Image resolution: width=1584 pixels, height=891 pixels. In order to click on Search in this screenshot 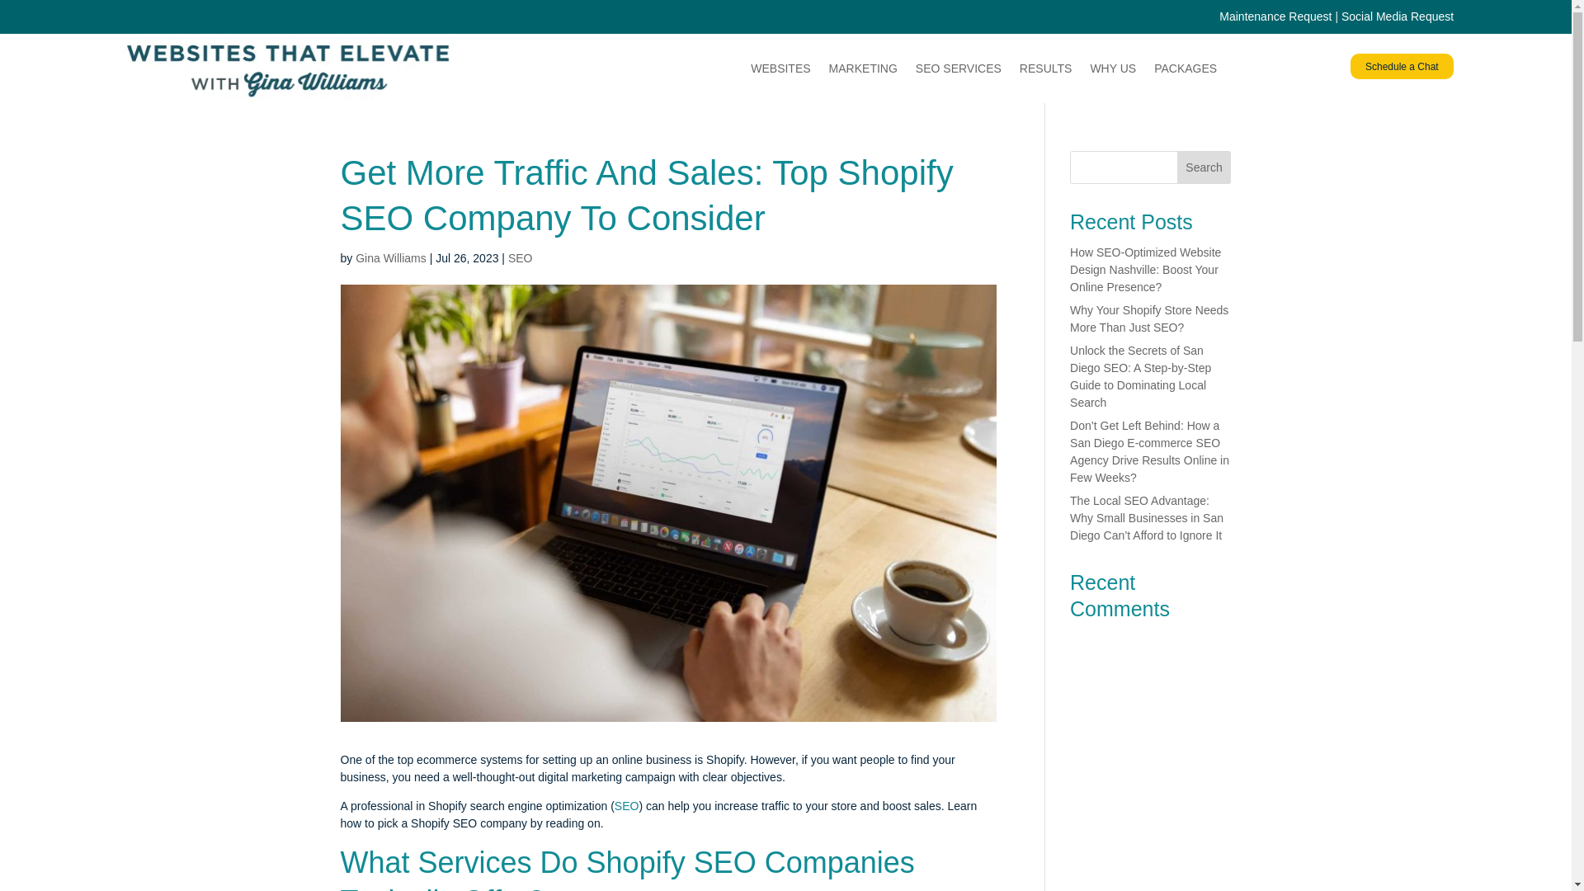, I will do `click(1204, 167)`.